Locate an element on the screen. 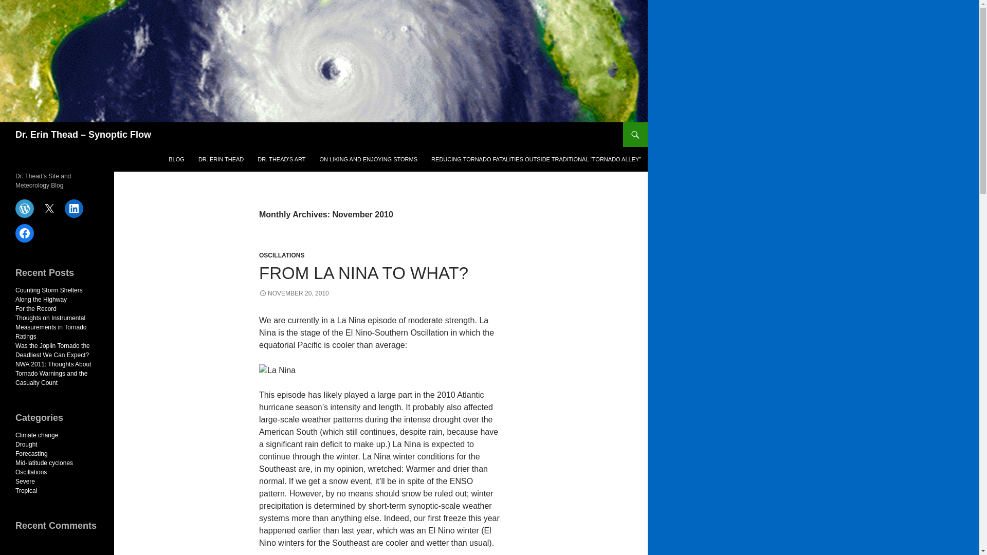 Image resolution: width=987 pixels, height=555 pixels. Tropical is located at coordinates (26, 491).